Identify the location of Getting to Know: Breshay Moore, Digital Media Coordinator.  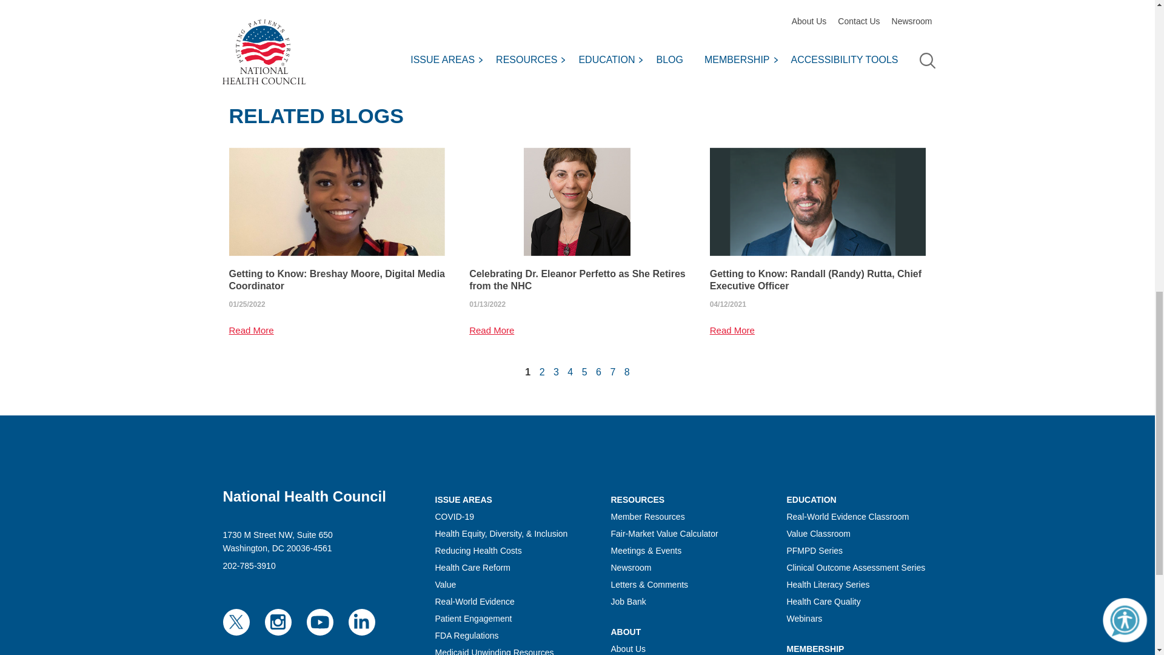
(337, 201).